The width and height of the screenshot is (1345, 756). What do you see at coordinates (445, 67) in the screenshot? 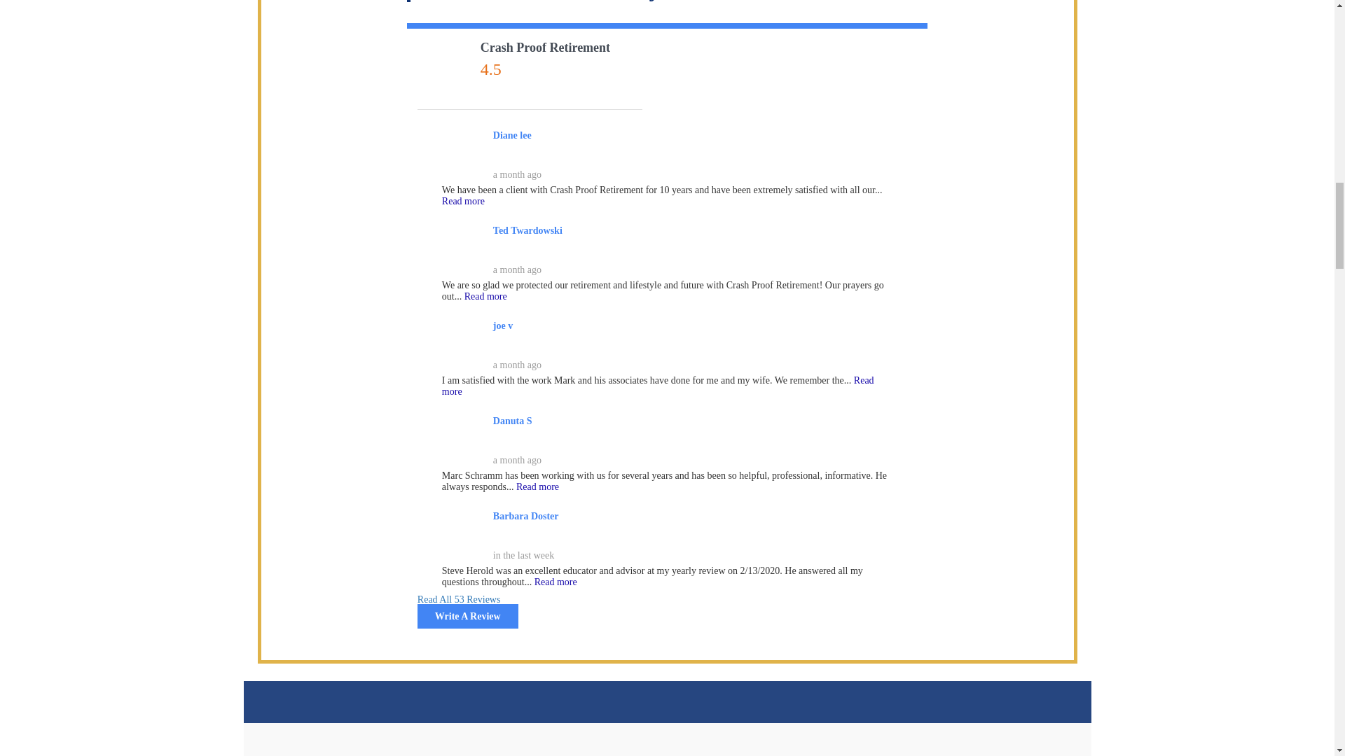
I see `Crash Proof Retirement` at bounding box center [445, 67].